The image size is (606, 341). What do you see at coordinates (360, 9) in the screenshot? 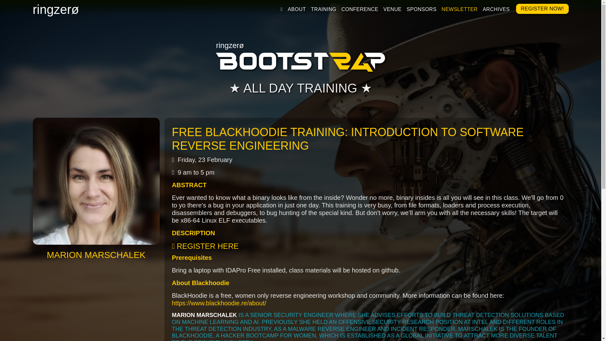
I see `CONFERENCE` at bounding box center [360, 9].